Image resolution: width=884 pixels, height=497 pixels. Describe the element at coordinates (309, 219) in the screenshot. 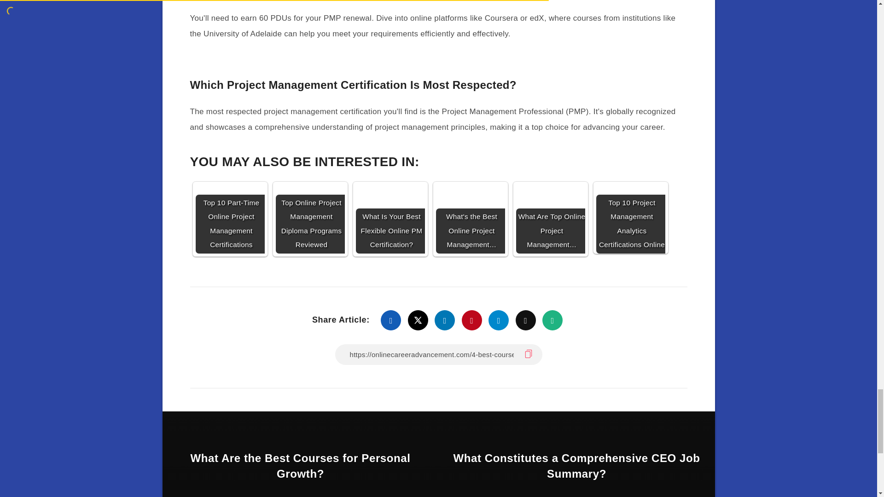

I see `Top Online Project Management Diploma Programs Reviewed` at that location.